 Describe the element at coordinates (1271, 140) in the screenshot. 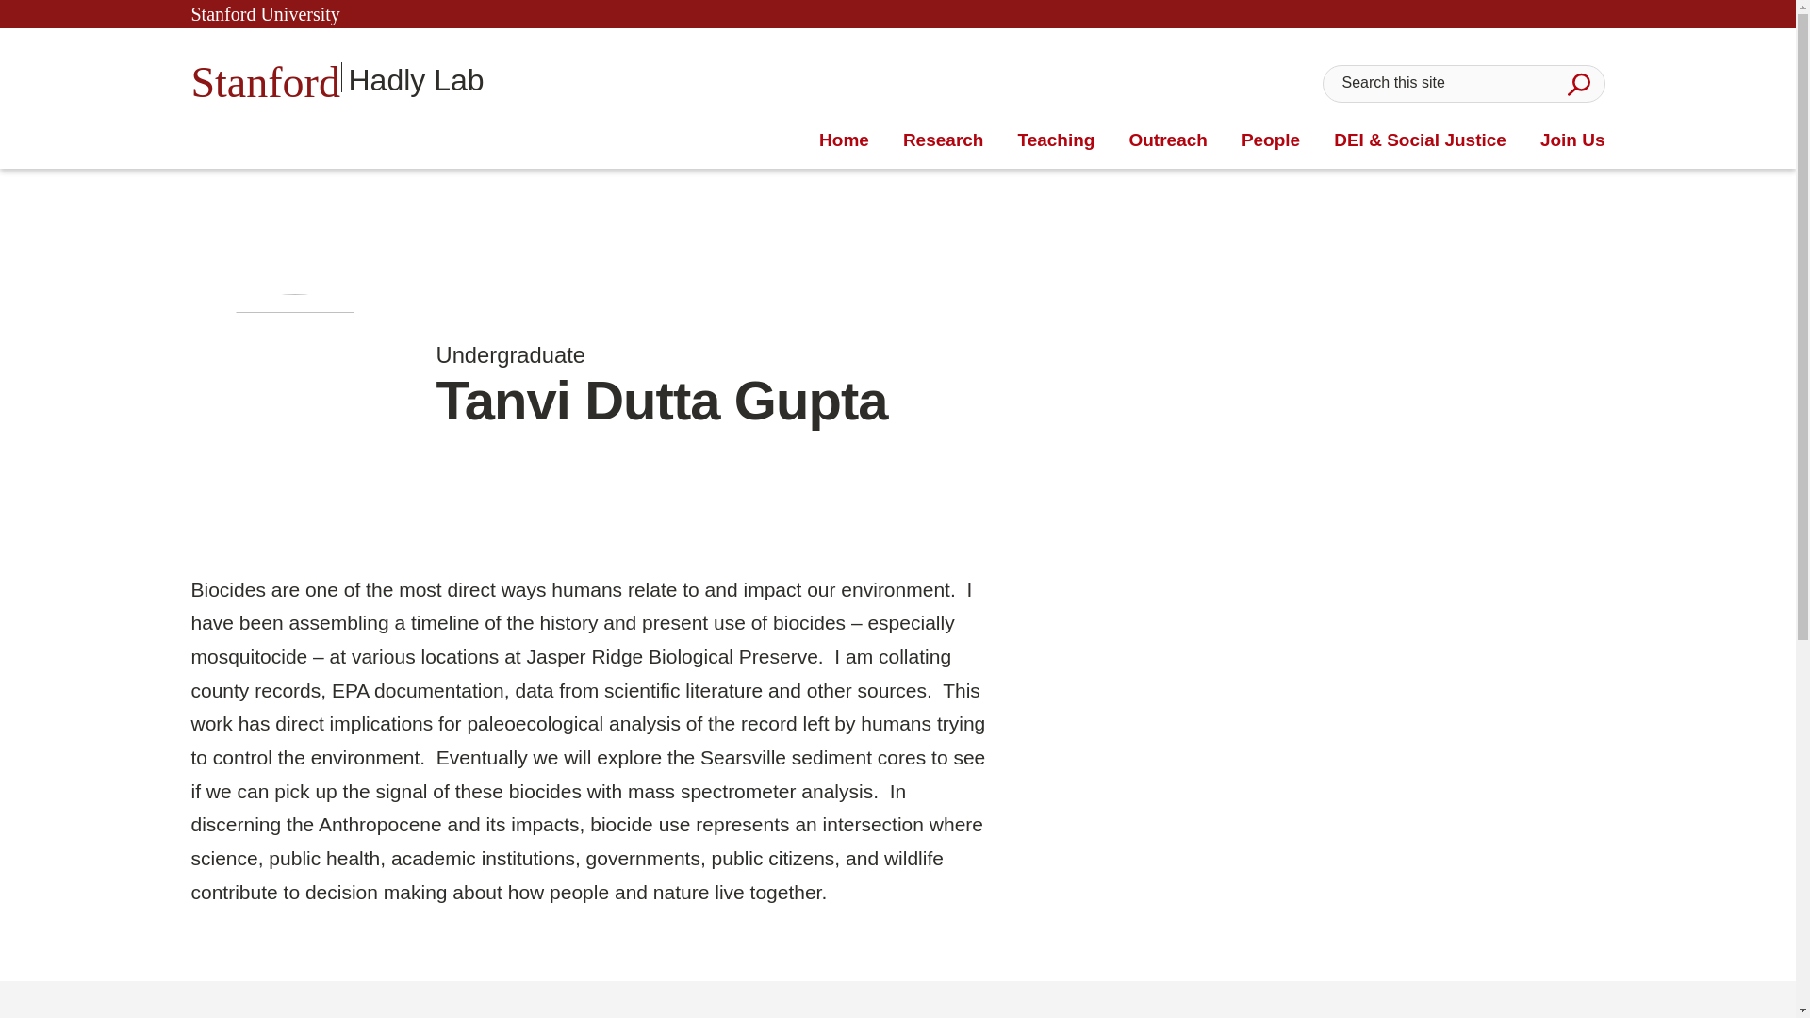

I see `People` at that location.